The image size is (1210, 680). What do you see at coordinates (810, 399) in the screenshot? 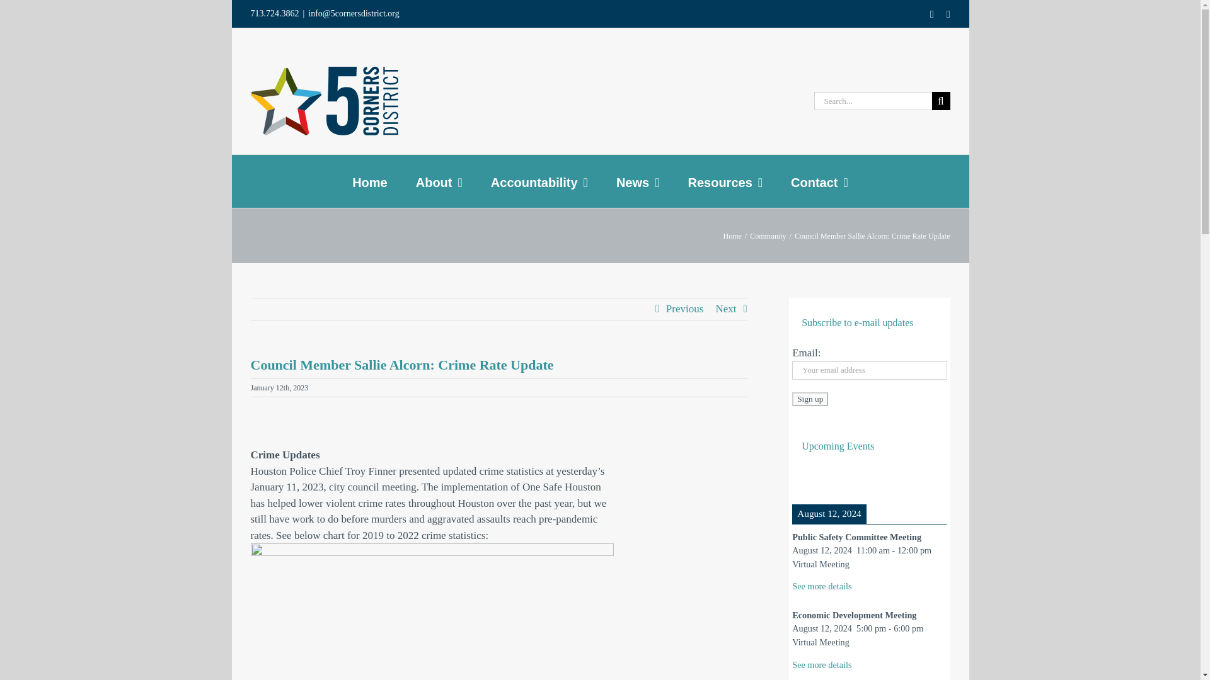
I see `Sign up` at bounding box center [810, 399].